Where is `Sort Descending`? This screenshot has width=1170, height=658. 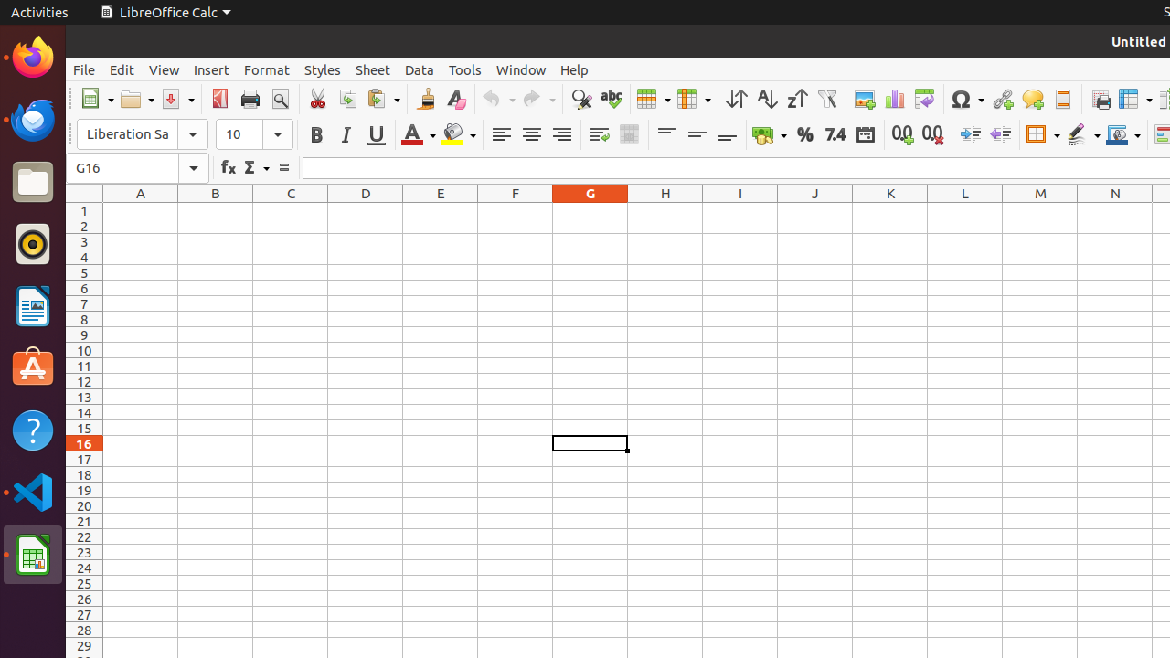 Sort Descending is located at coordinates (797, 99).